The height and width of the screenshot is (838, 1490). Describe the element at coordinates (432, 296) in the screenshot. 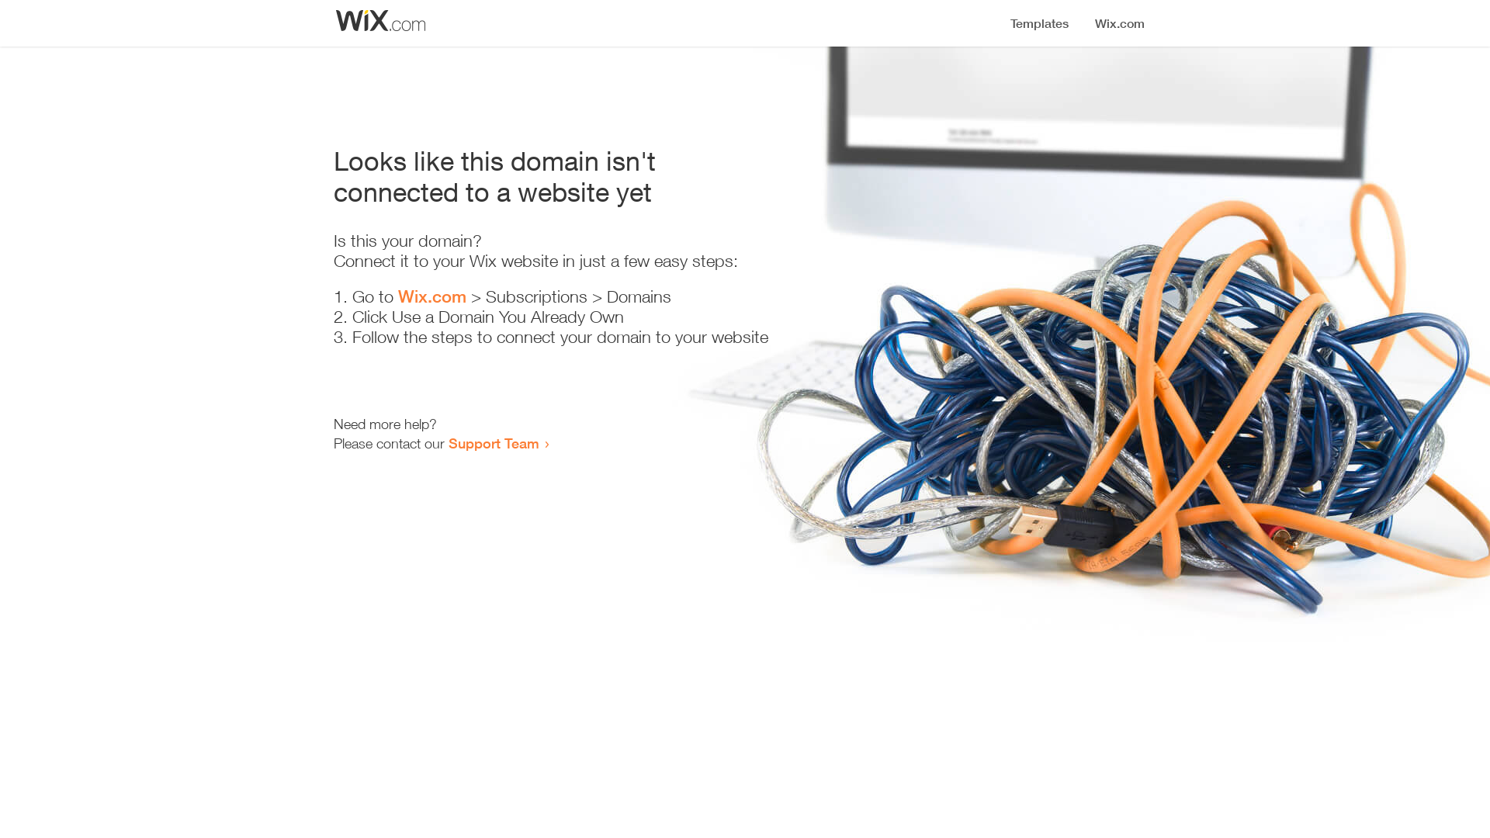

I see `Wix.com` at that location.